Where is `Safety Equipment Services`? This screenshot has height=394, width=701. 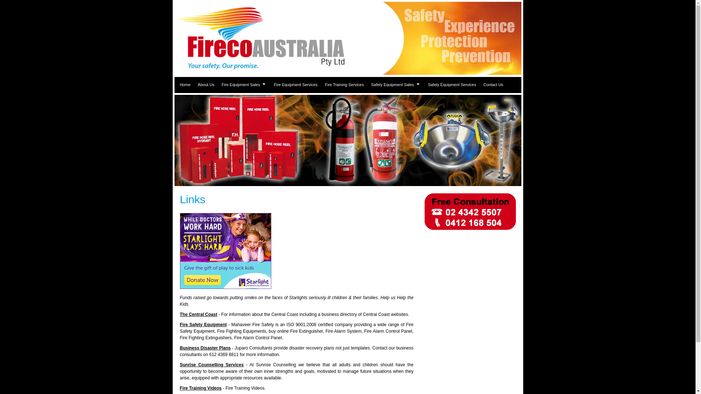 Safety Equipment Services is located at coordinates (452, 85).